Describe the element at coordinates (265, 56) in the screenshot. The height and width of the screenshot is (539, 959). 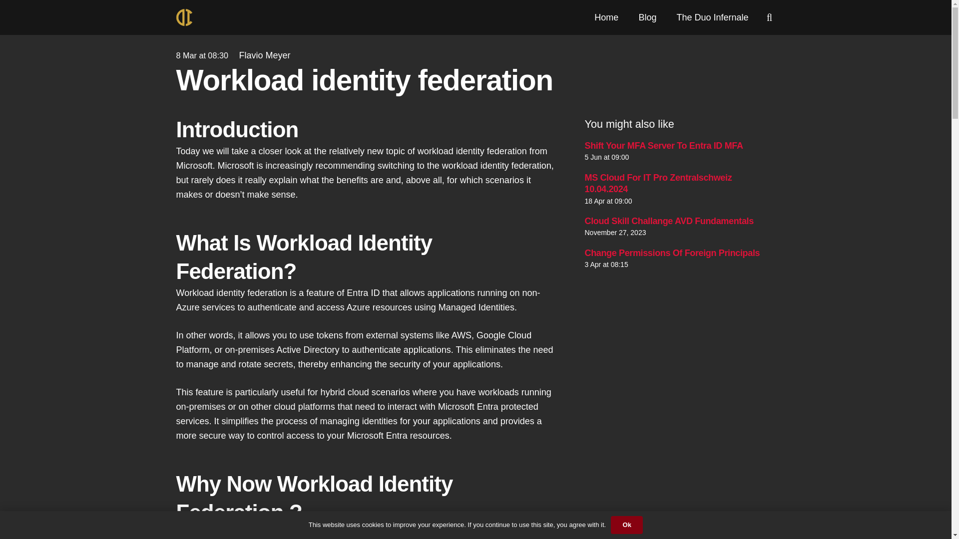
I see `Flavio Meyer` at that location.